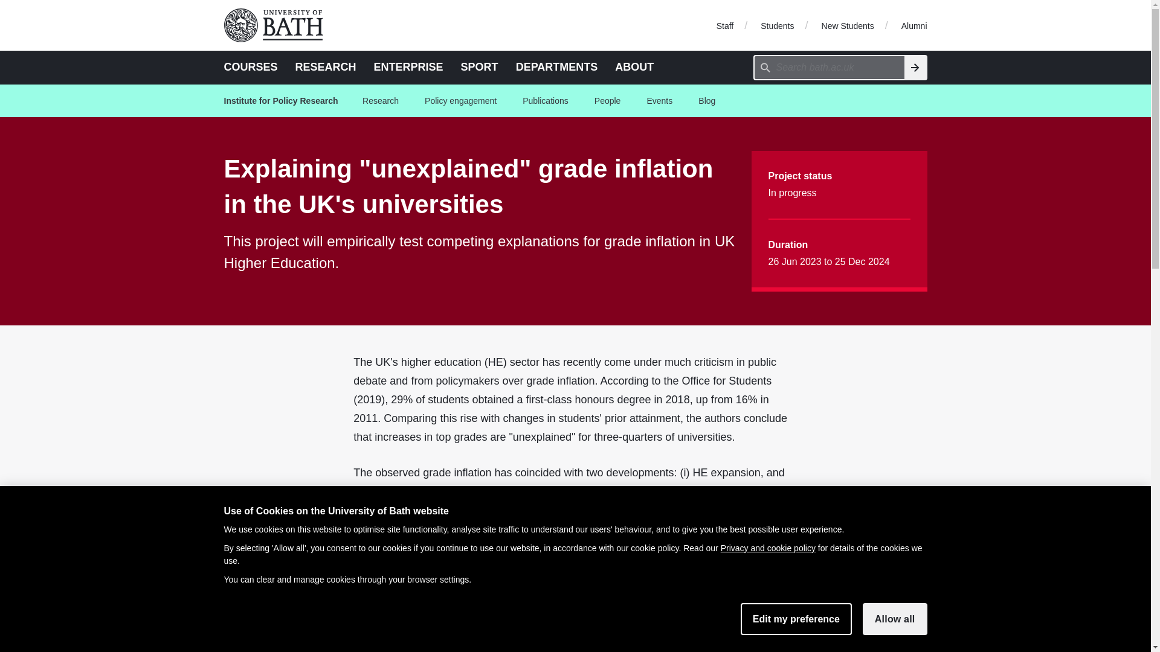 This screenshot has height=652, width=1160. Describe the element at coordinates (634, 66) in the screenshot. I see `ABOUT` at that location.